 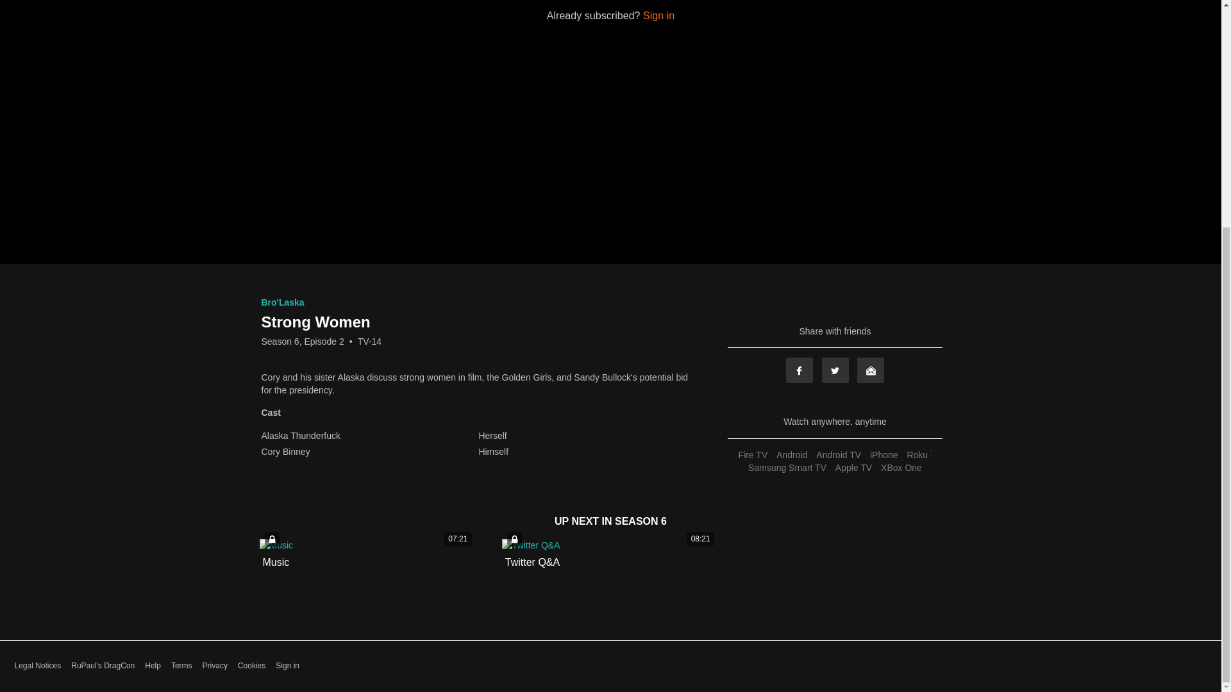 I want to click on Cory Binney, so click(x=369, y=451).